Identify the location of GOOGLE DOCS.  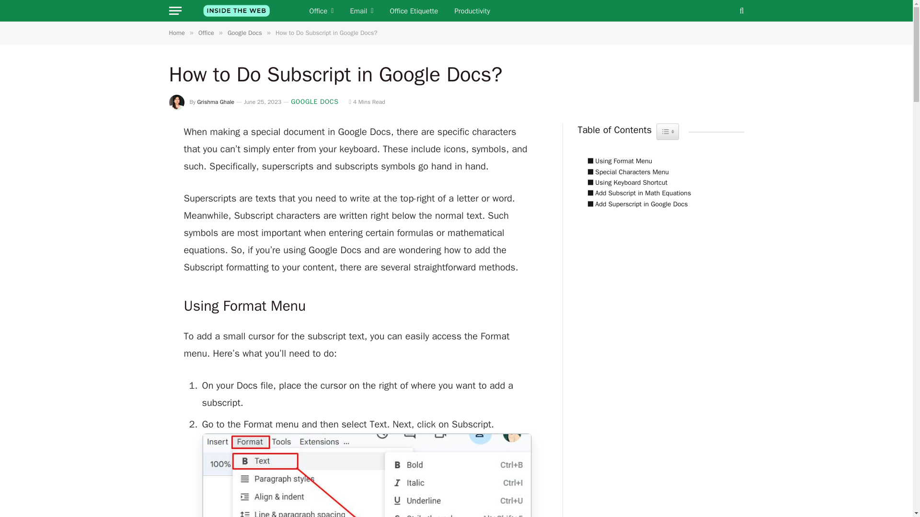
(314, 101).